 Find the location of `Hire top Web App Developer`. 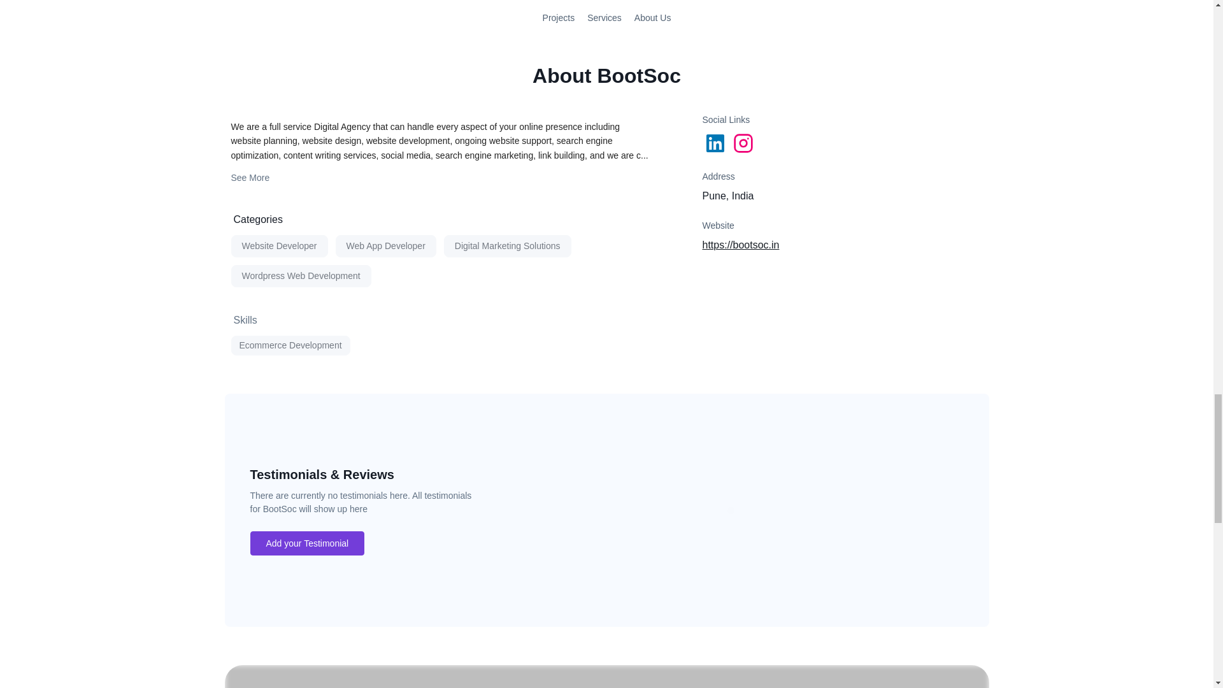

Hire top Web App Developer is located at coordinates (386, 246).